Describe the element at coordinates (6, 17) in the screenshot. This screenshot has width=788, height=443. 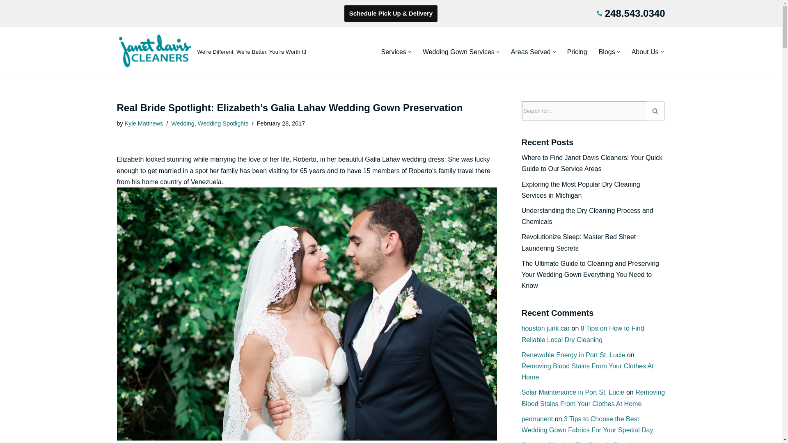
I see `Skip to content` at that location.